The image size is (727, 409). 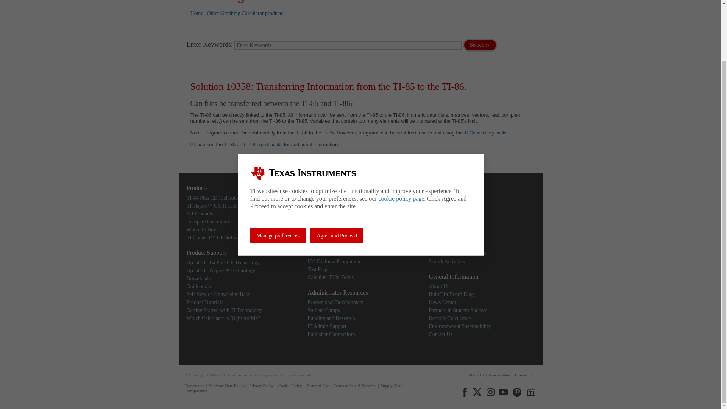 What do you see at coordinates (316, 205) in the screenshot?
I see `Science` at bounding box center [316, 205].